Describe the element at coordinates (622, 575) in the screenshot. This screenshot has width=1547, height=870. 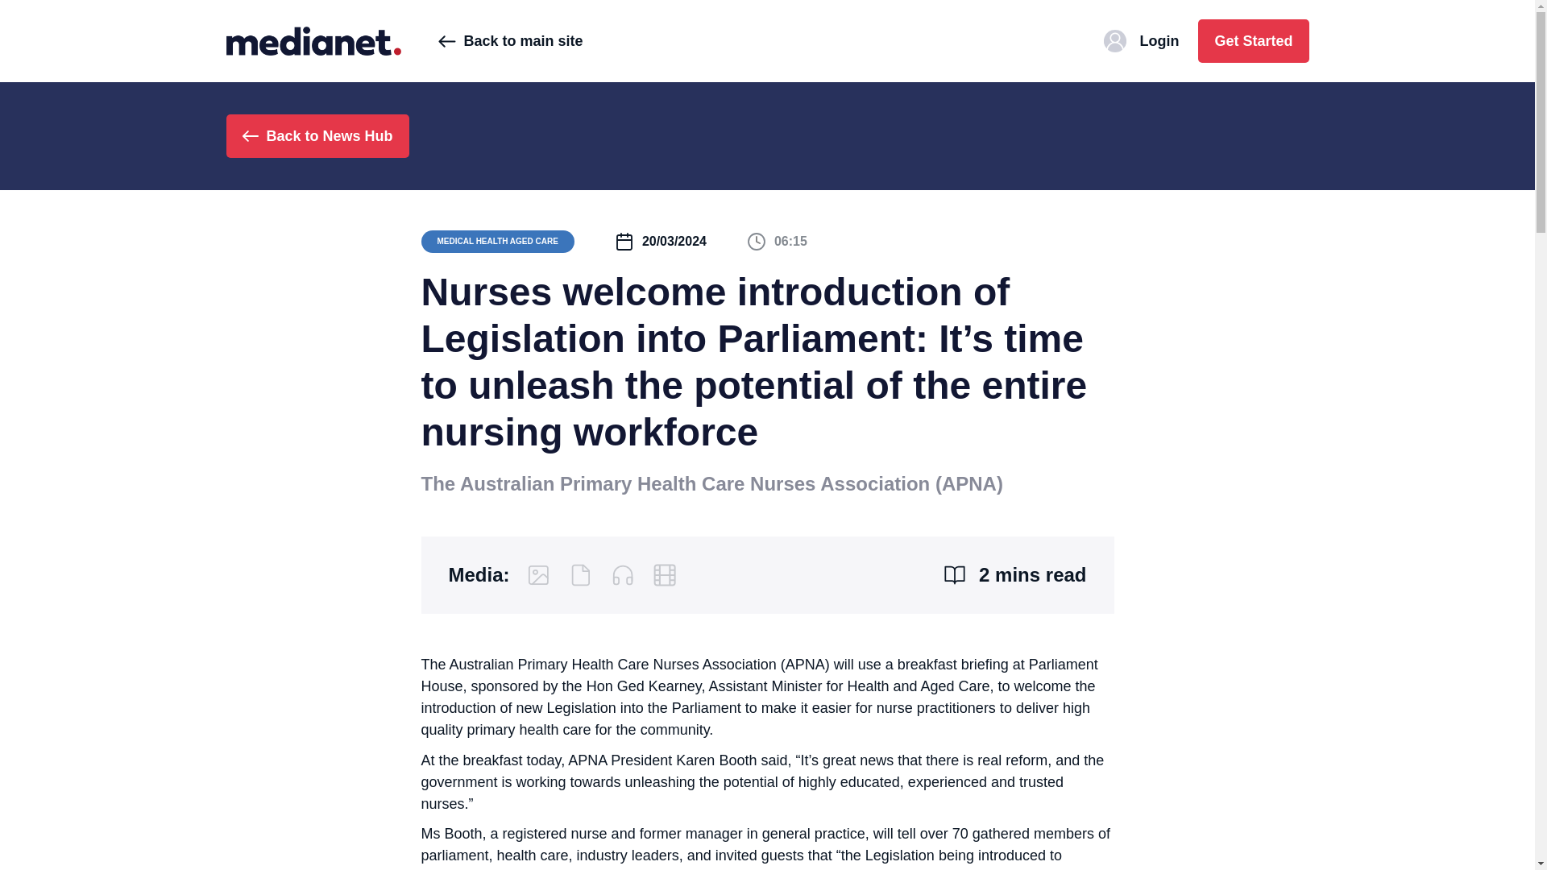
I see `No audio attachments` at that location.